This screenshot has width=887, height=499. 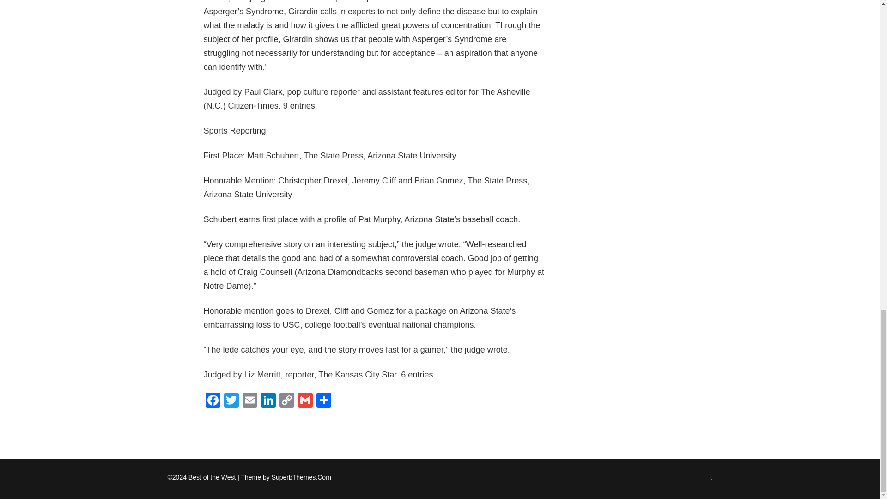 What do you see at coordinates (304, 401) in the screenshot?
I see `Gmail` at bounding box center [304, 401].